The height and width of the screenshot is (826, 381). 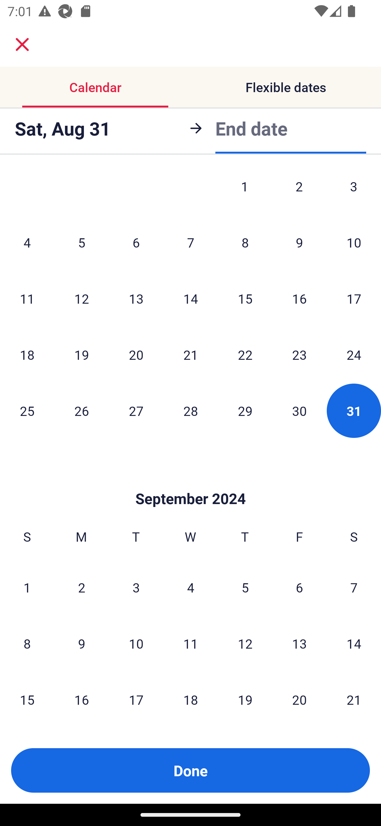 What do you see at coordinates (245, 243) in the screenshot?
I see `8 Thursday, August 8, 2024` at bounding box center [245, 243].